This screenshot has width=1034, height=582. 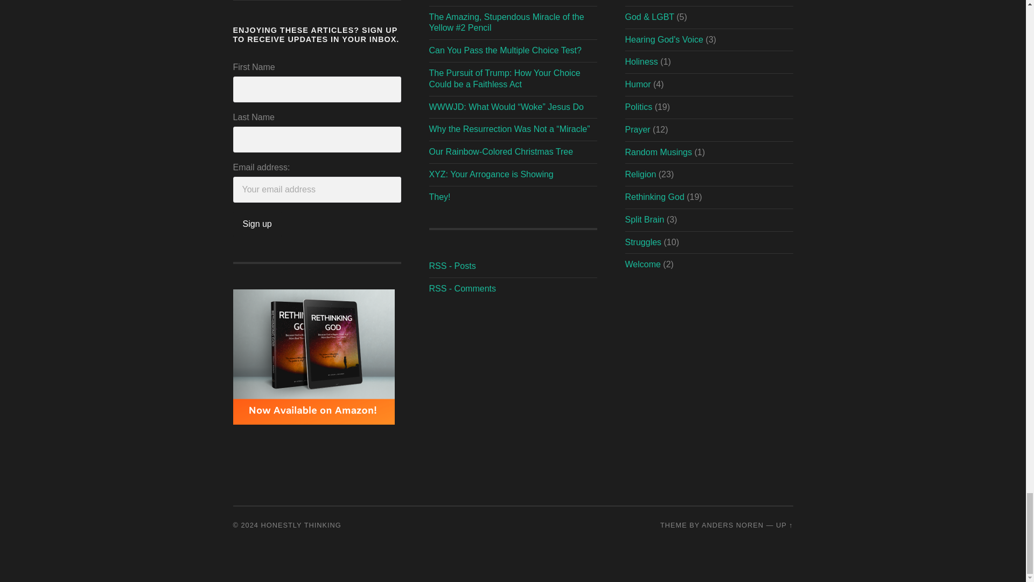 I want to click on Sign up, so click(x=257, y=224).